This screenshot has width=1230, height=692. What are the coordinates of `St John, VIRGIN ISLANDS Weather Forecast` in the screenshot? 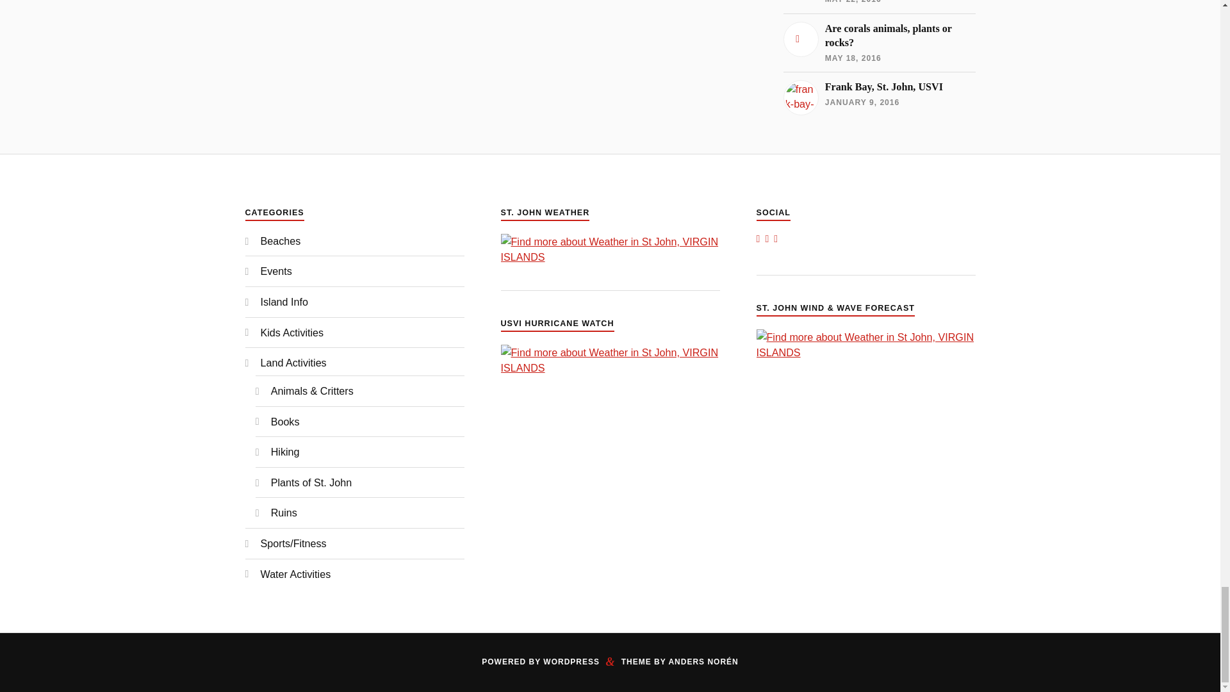 It's located at (865, 352).